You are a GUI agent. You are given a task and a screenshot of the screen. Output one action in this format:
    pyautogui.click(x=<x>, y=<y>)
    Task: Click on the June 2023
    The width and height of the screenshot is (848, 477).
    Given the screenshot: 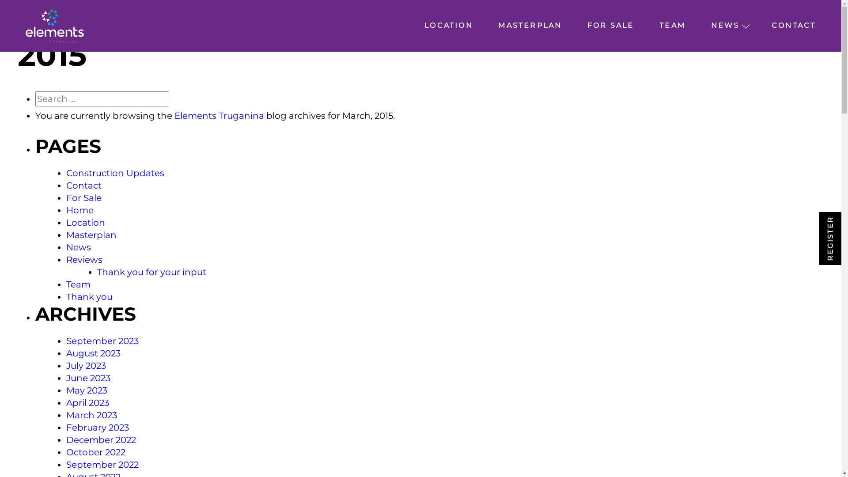 What is the action you would take?
    pyautogui.click(x=88, y=378)
    